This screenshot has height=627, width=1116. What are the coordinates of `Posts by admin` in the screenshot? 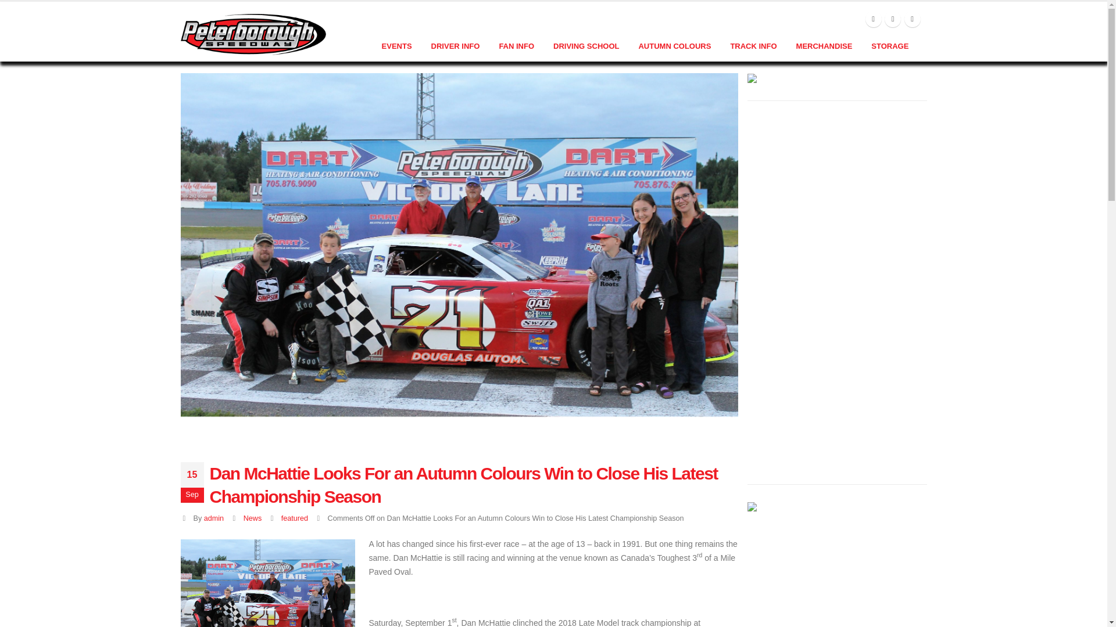 It's located at (214, 518).